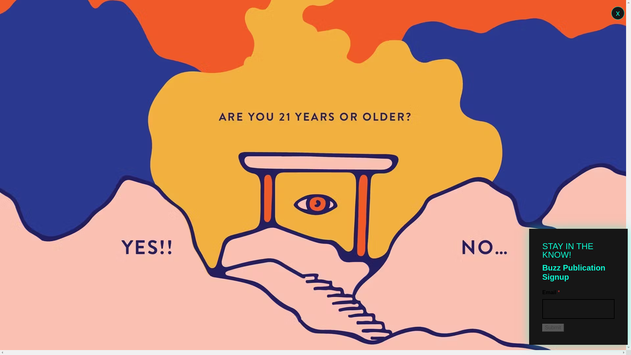 Image resolution: width=631 pixels, height=355 pixels. I want to click on Archetype Brewing, so click(46, 13).